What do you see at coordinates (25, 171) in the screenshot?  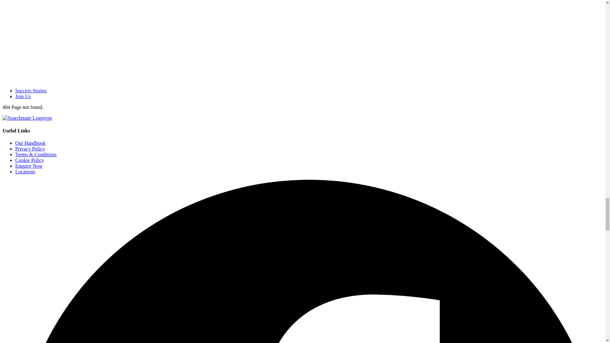 I see `Locations` at bounding box center [25, 171].